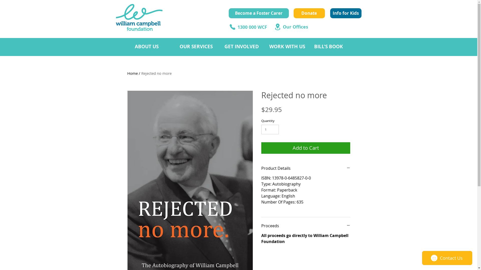 The height and width of the screenshot is (270, 481). Describe the element at coordinates (306, 148) in the screenshot. I see `Add to Cart` at that location.